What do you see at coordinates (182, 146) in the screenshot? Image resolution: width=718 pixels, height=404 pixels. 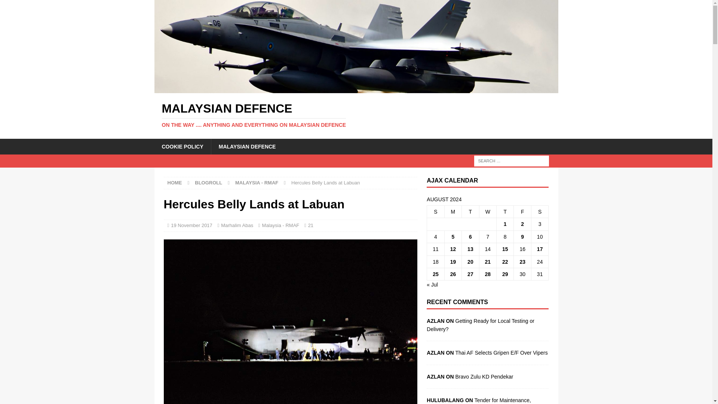 I see `COOKIE POLICY` at bounding box center [182, 146].